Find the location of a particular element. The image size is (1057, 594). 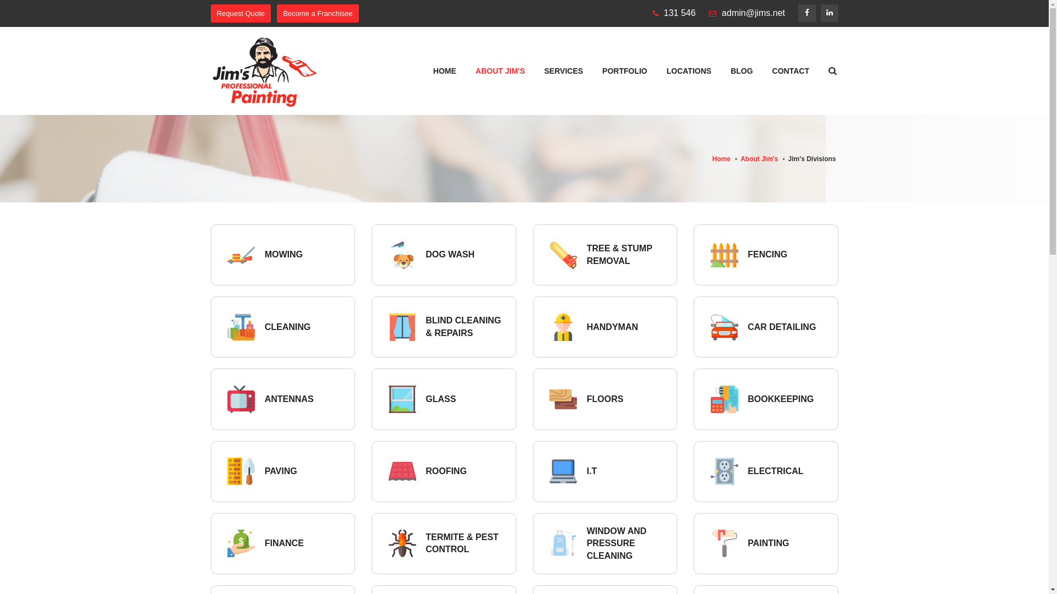

PORTFOLIO is located at coordinates (625, 70).